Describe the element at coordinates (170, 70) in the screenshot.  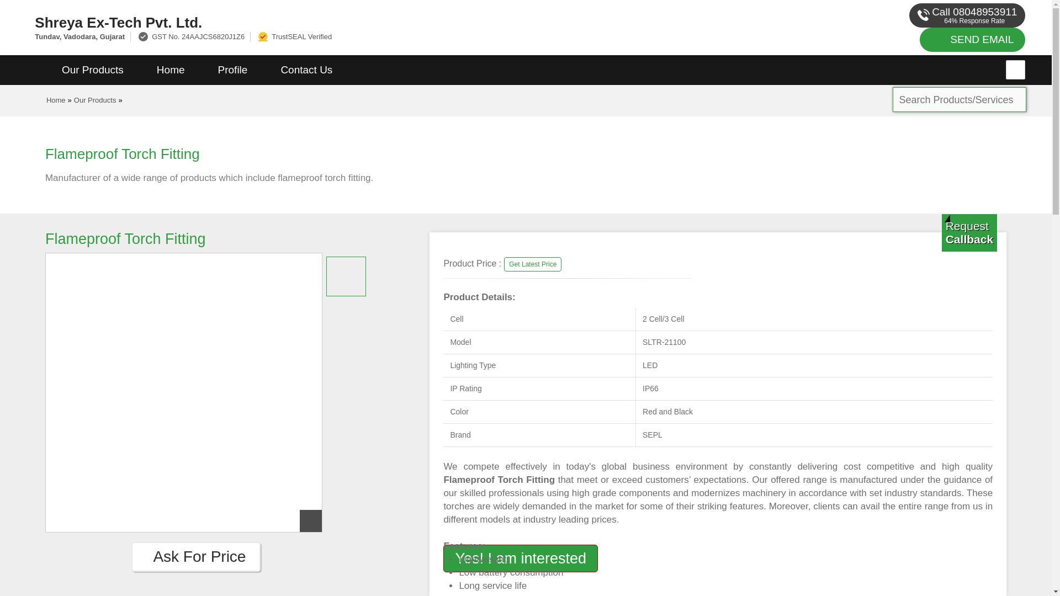
I see `Home` at that location.